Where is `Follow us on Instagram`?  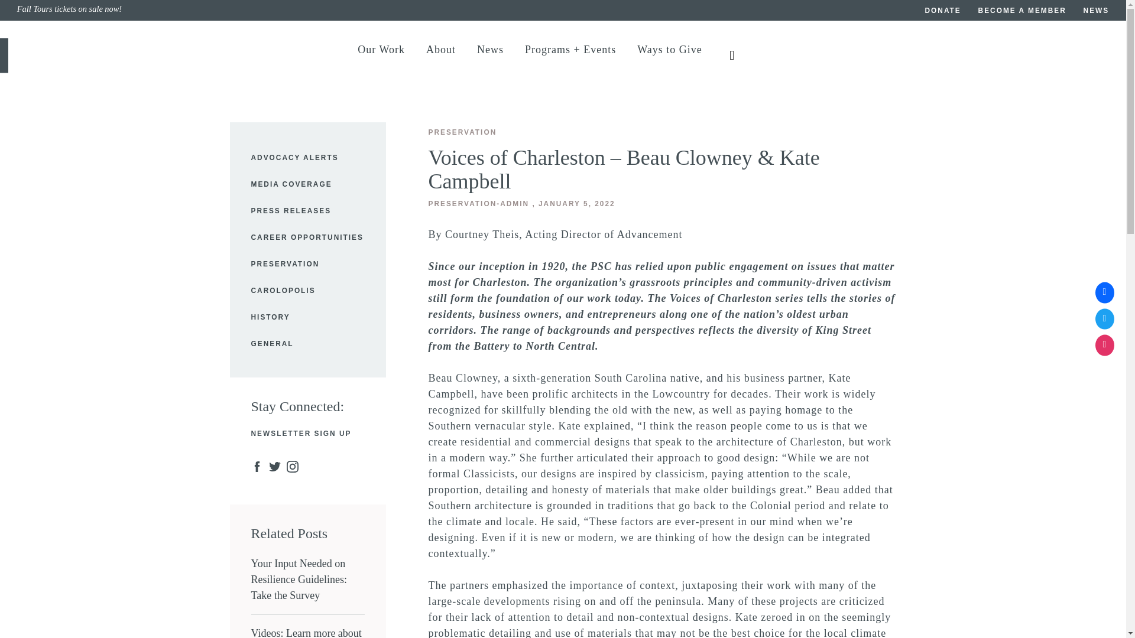
Follow us on Instagram is located at coordinates (1104, 345).